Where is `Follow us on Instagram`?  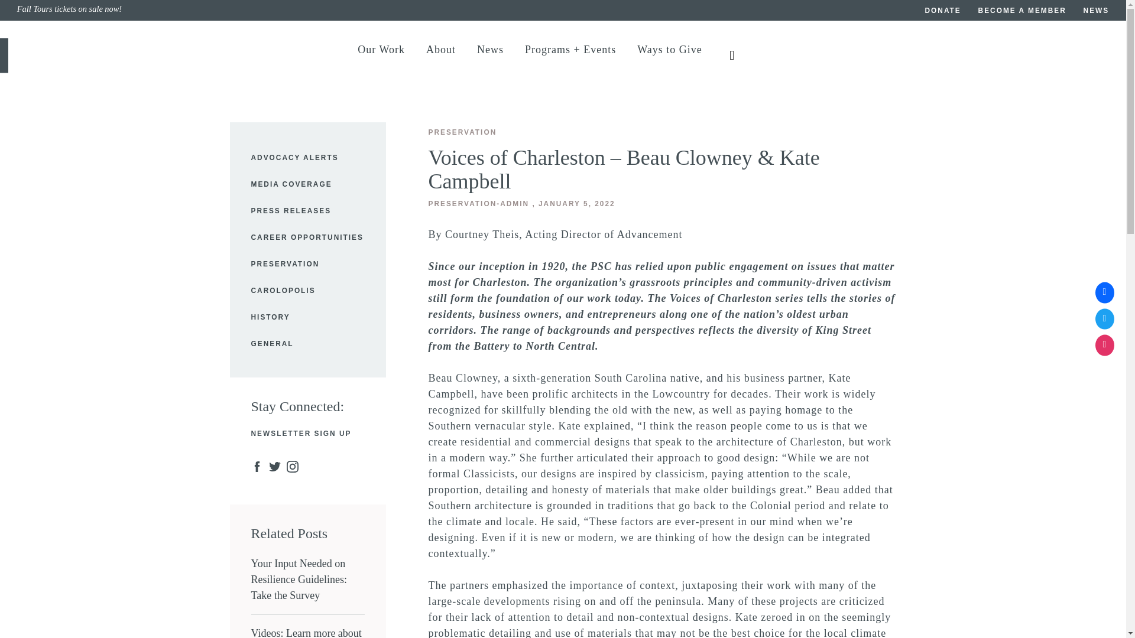
Follow us on Instagram is located at coordinates (1104, 345).